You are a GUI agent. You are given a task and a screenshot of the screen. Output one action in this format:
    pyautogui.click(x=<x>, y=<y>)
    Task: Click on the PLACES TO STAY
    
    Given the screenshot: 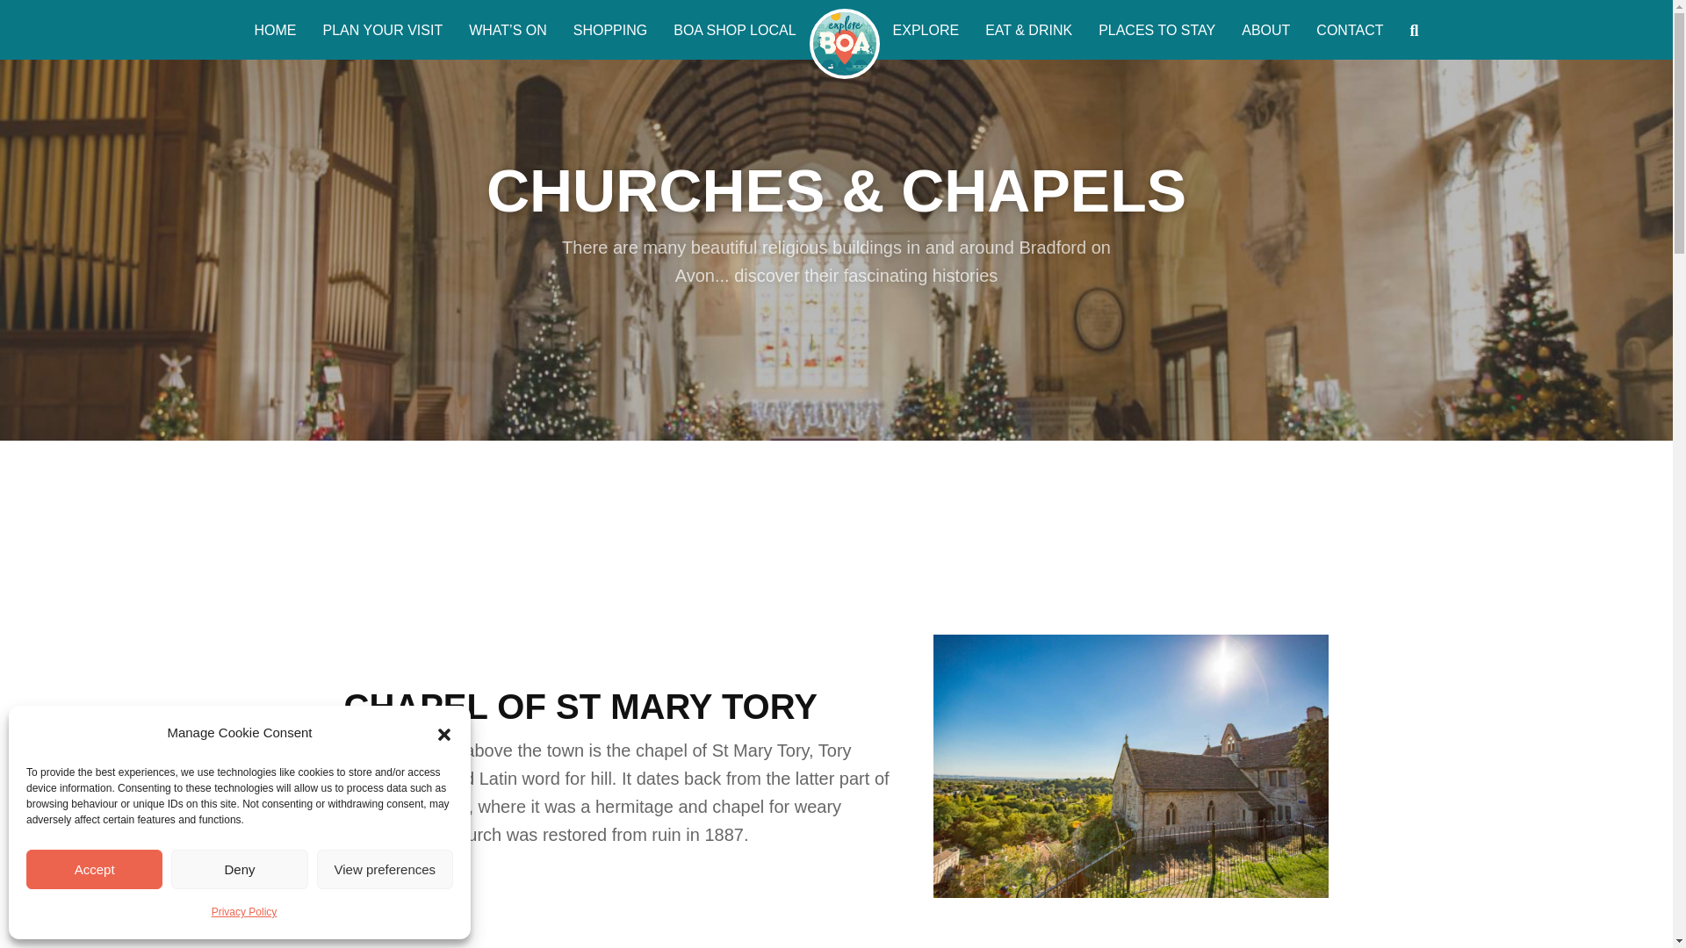 What is the action you would take?
    pyautogui.click(x=1157, y=31)
    